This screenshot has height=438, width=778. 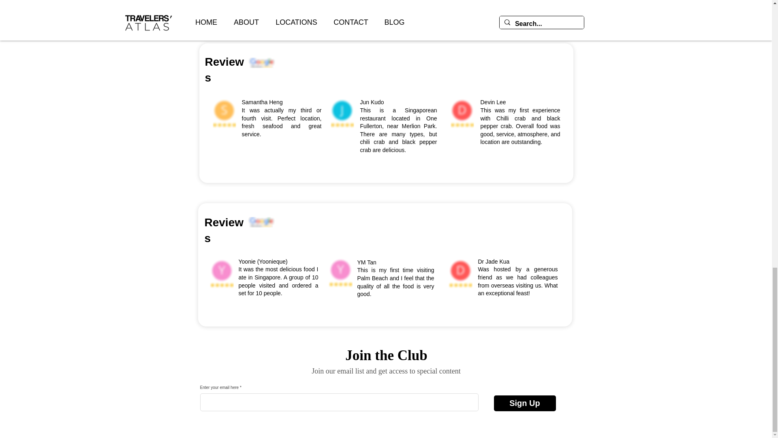 I want to click on Sign Up, so click(x=524, y=403).